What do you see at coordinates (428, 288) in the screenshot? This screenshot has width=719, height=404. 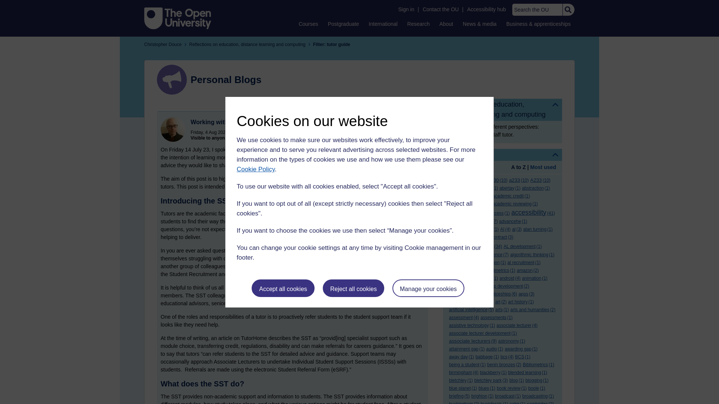 I see `Manage your cookies` at bounding box center [428, 288].